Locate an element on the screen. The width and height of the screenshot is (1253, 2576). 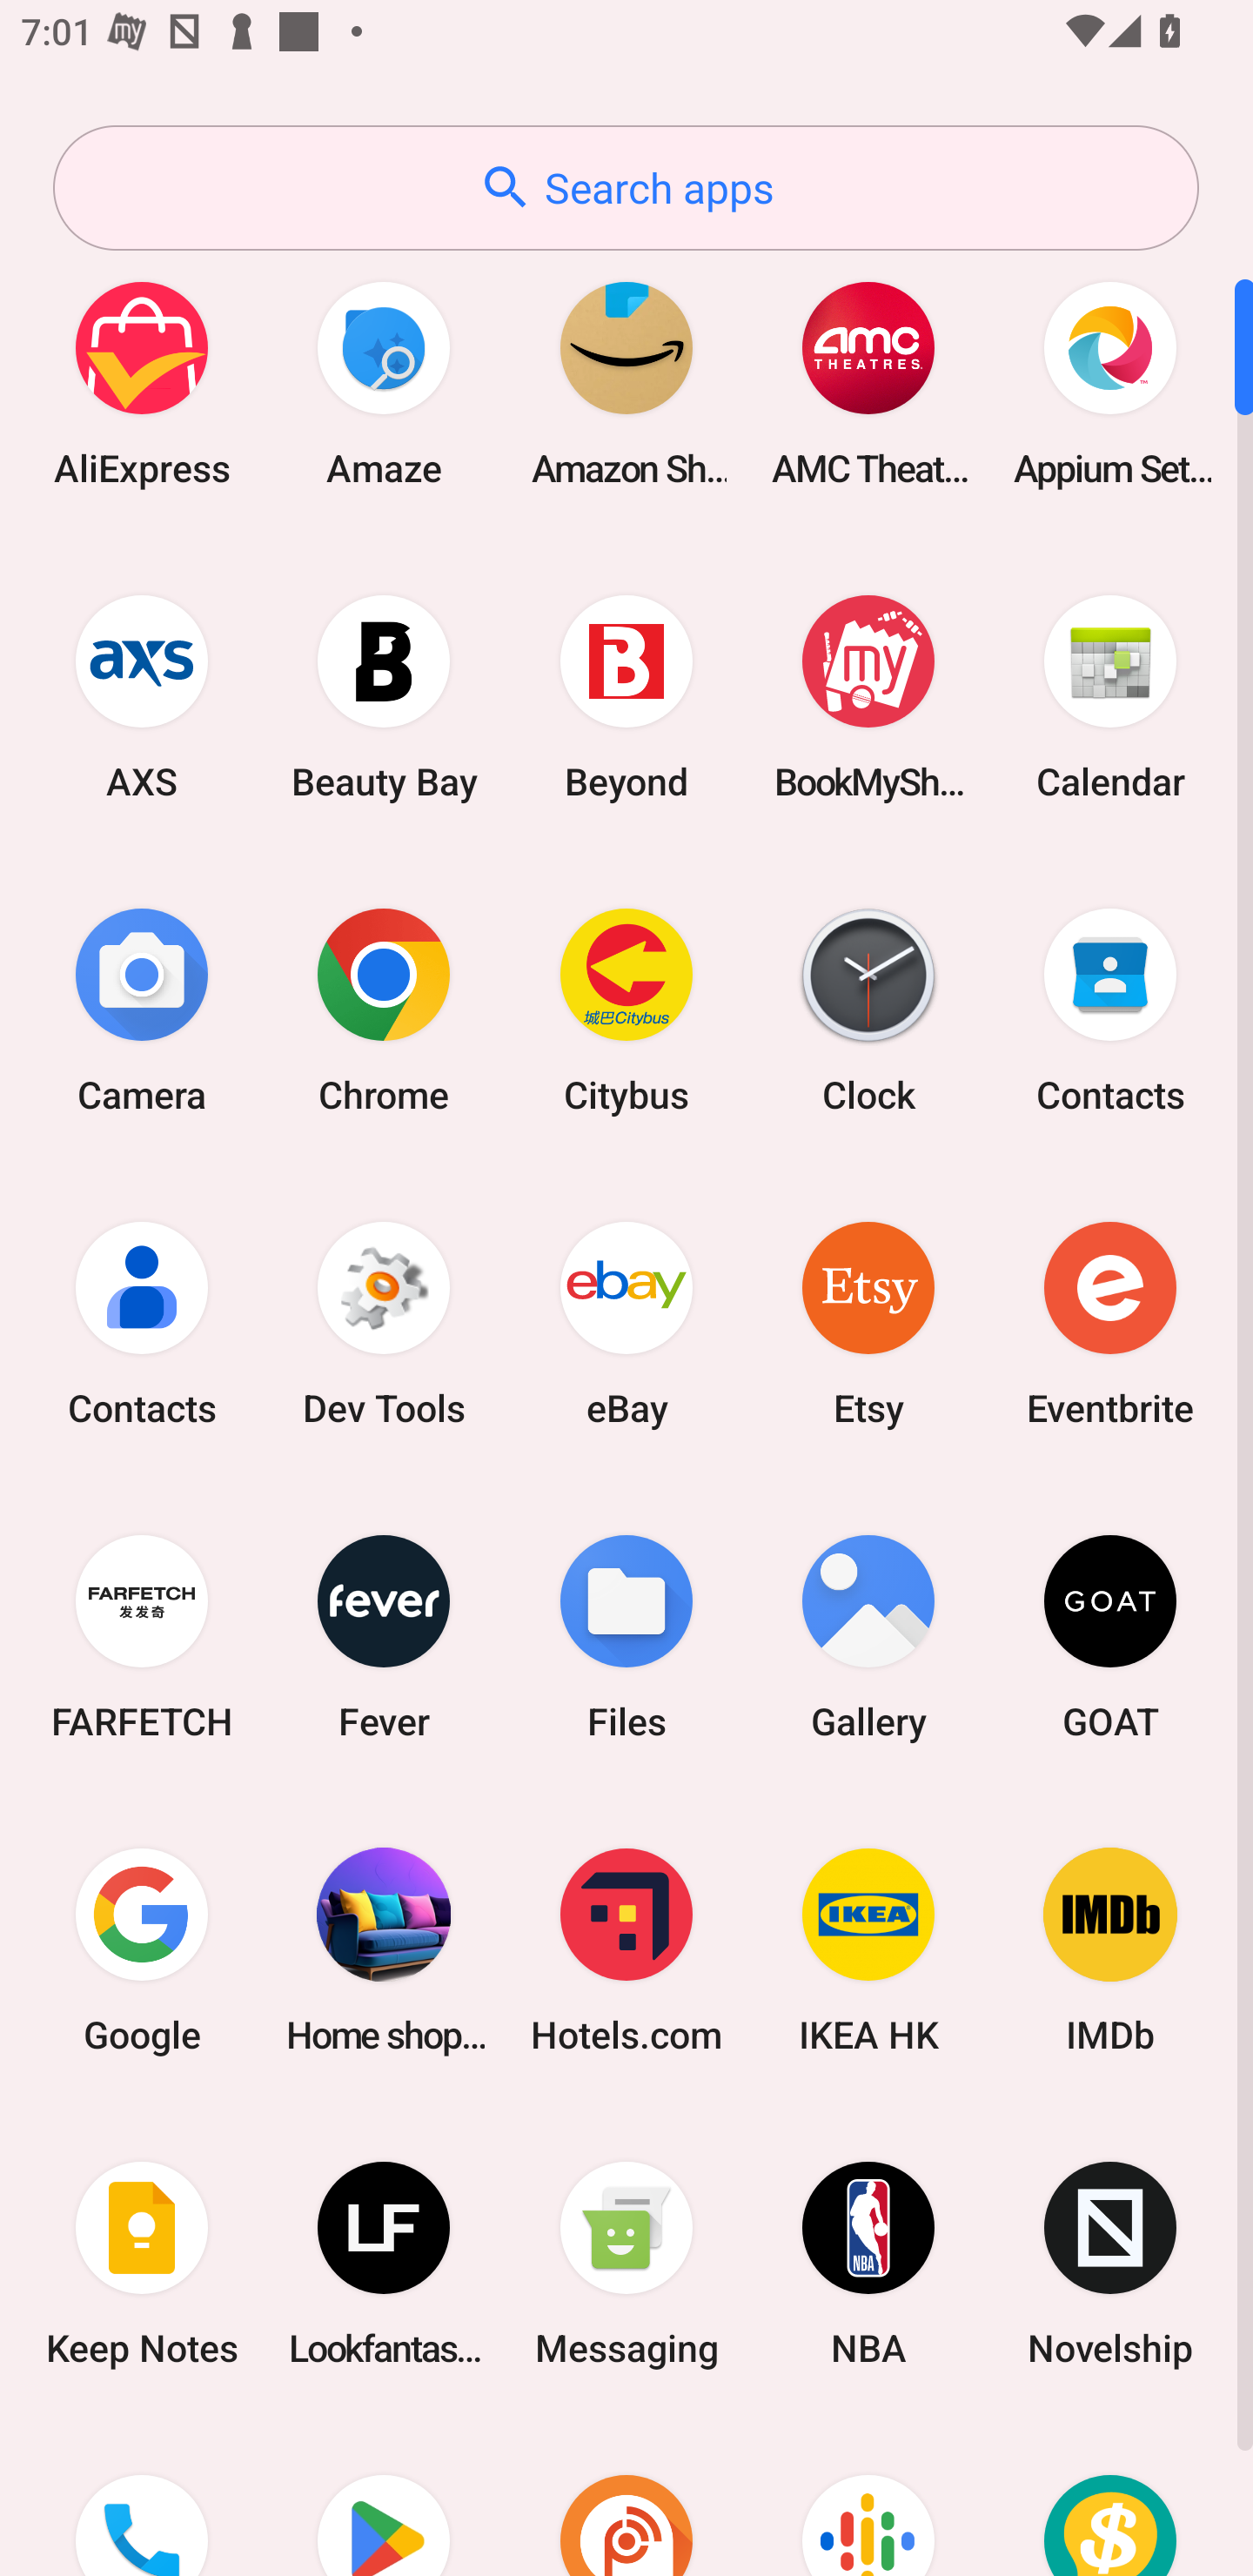
Chrome is located at coordinates (384, 1010).